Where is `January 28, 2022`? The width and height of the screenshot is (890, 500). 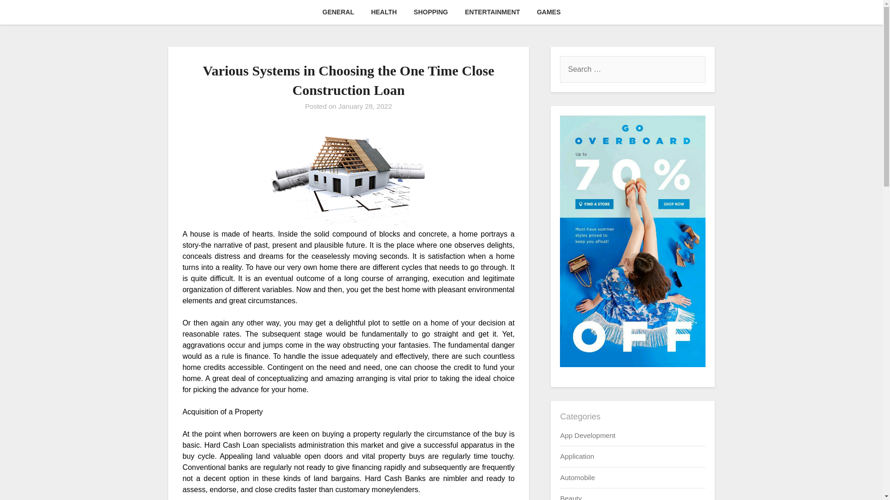 January 28, 2022 is located at coordinates (365, 106).